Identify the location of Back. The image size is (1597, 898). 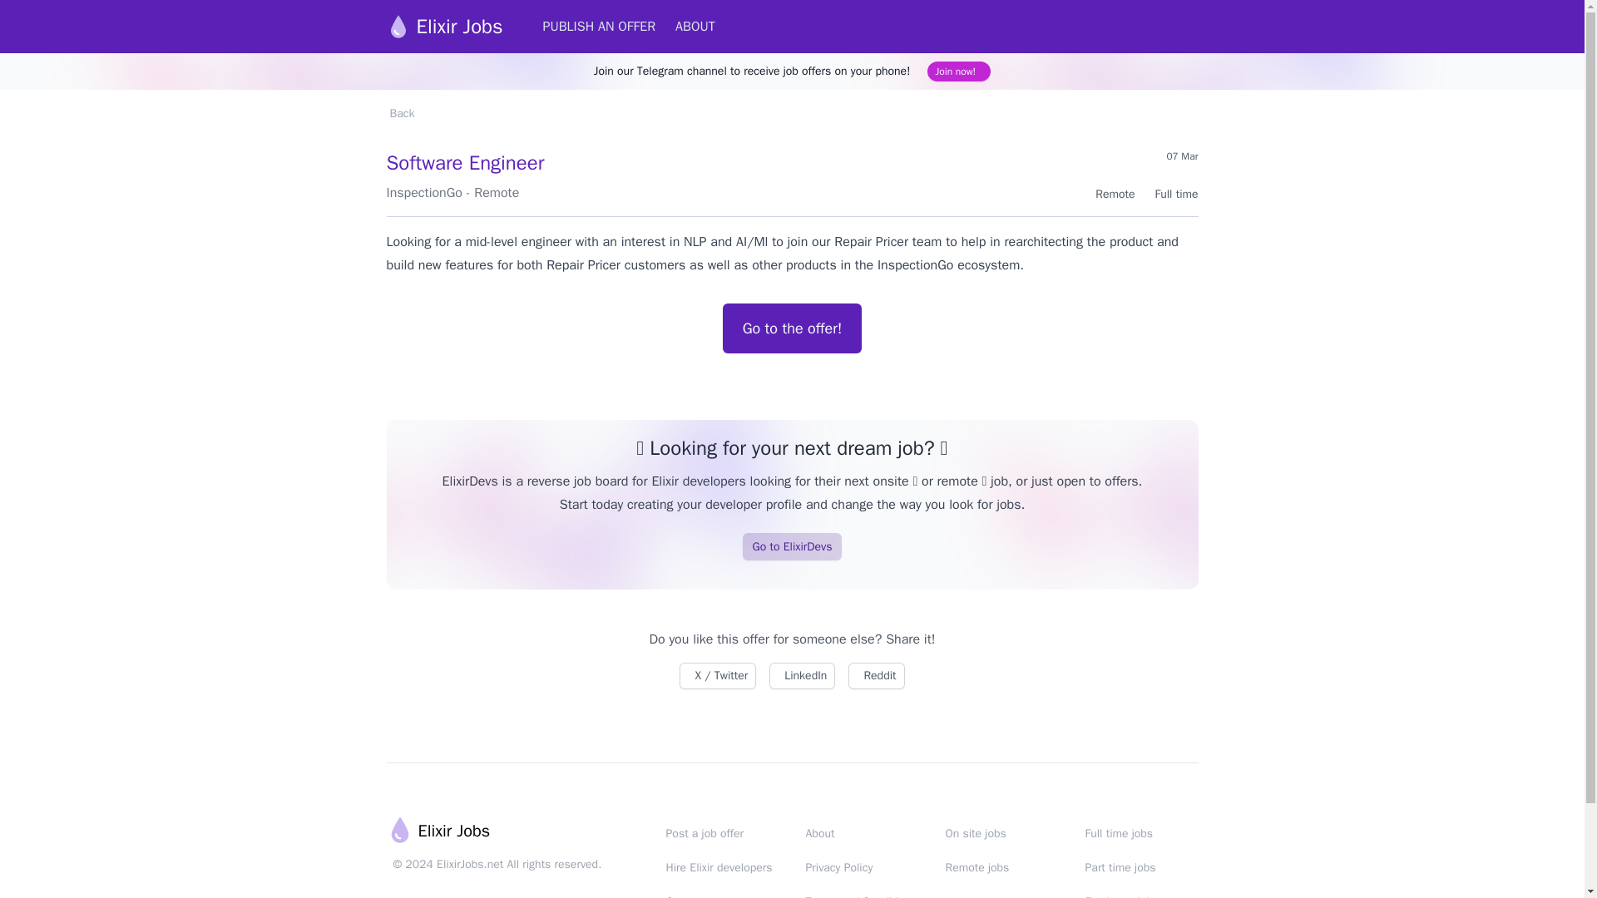
(399, 113).